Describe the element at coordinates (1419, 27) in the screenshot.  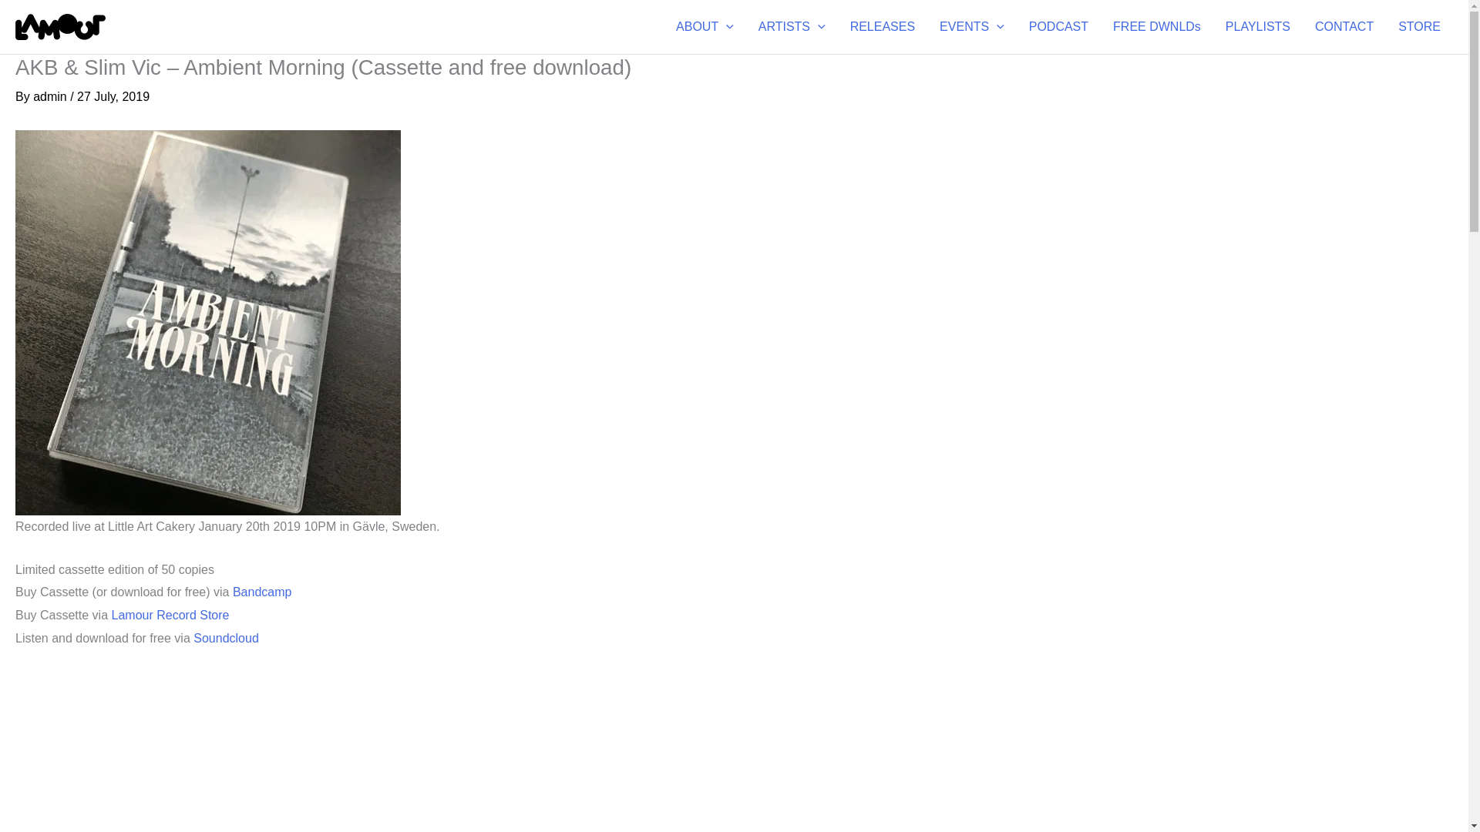
I see `STORE` at that location.